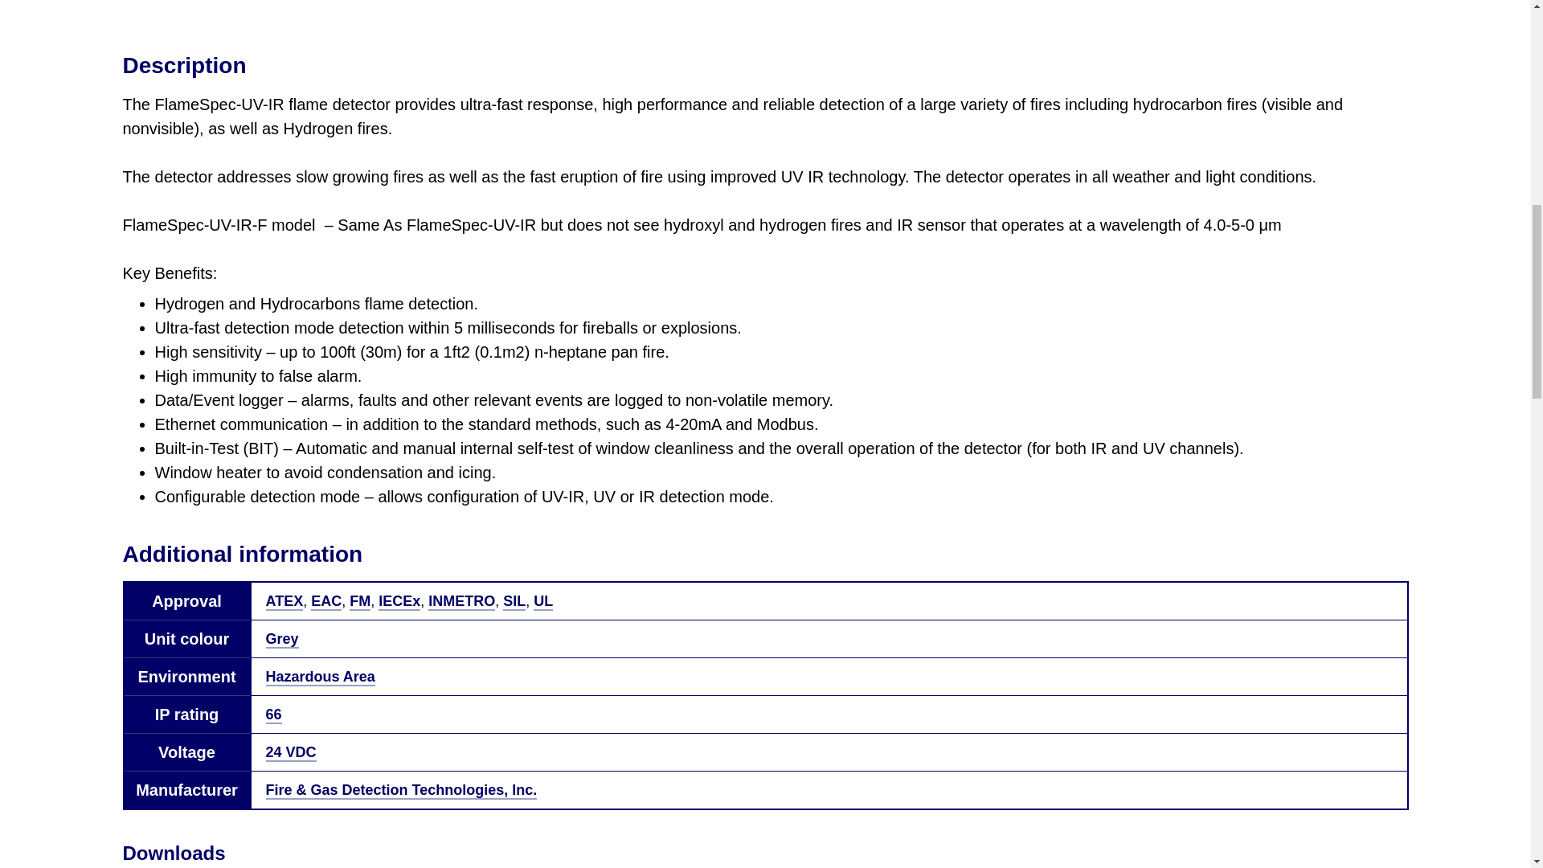  I want to click on EAC, so click(326, 601).